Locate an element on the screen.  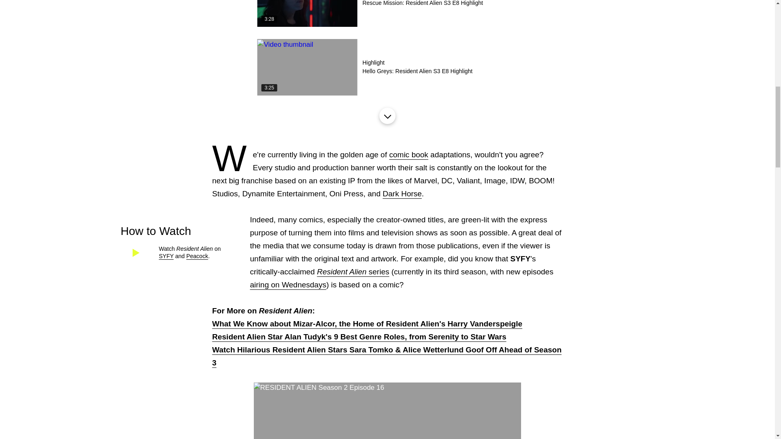
Peacock is located at coordinates (197, 256).